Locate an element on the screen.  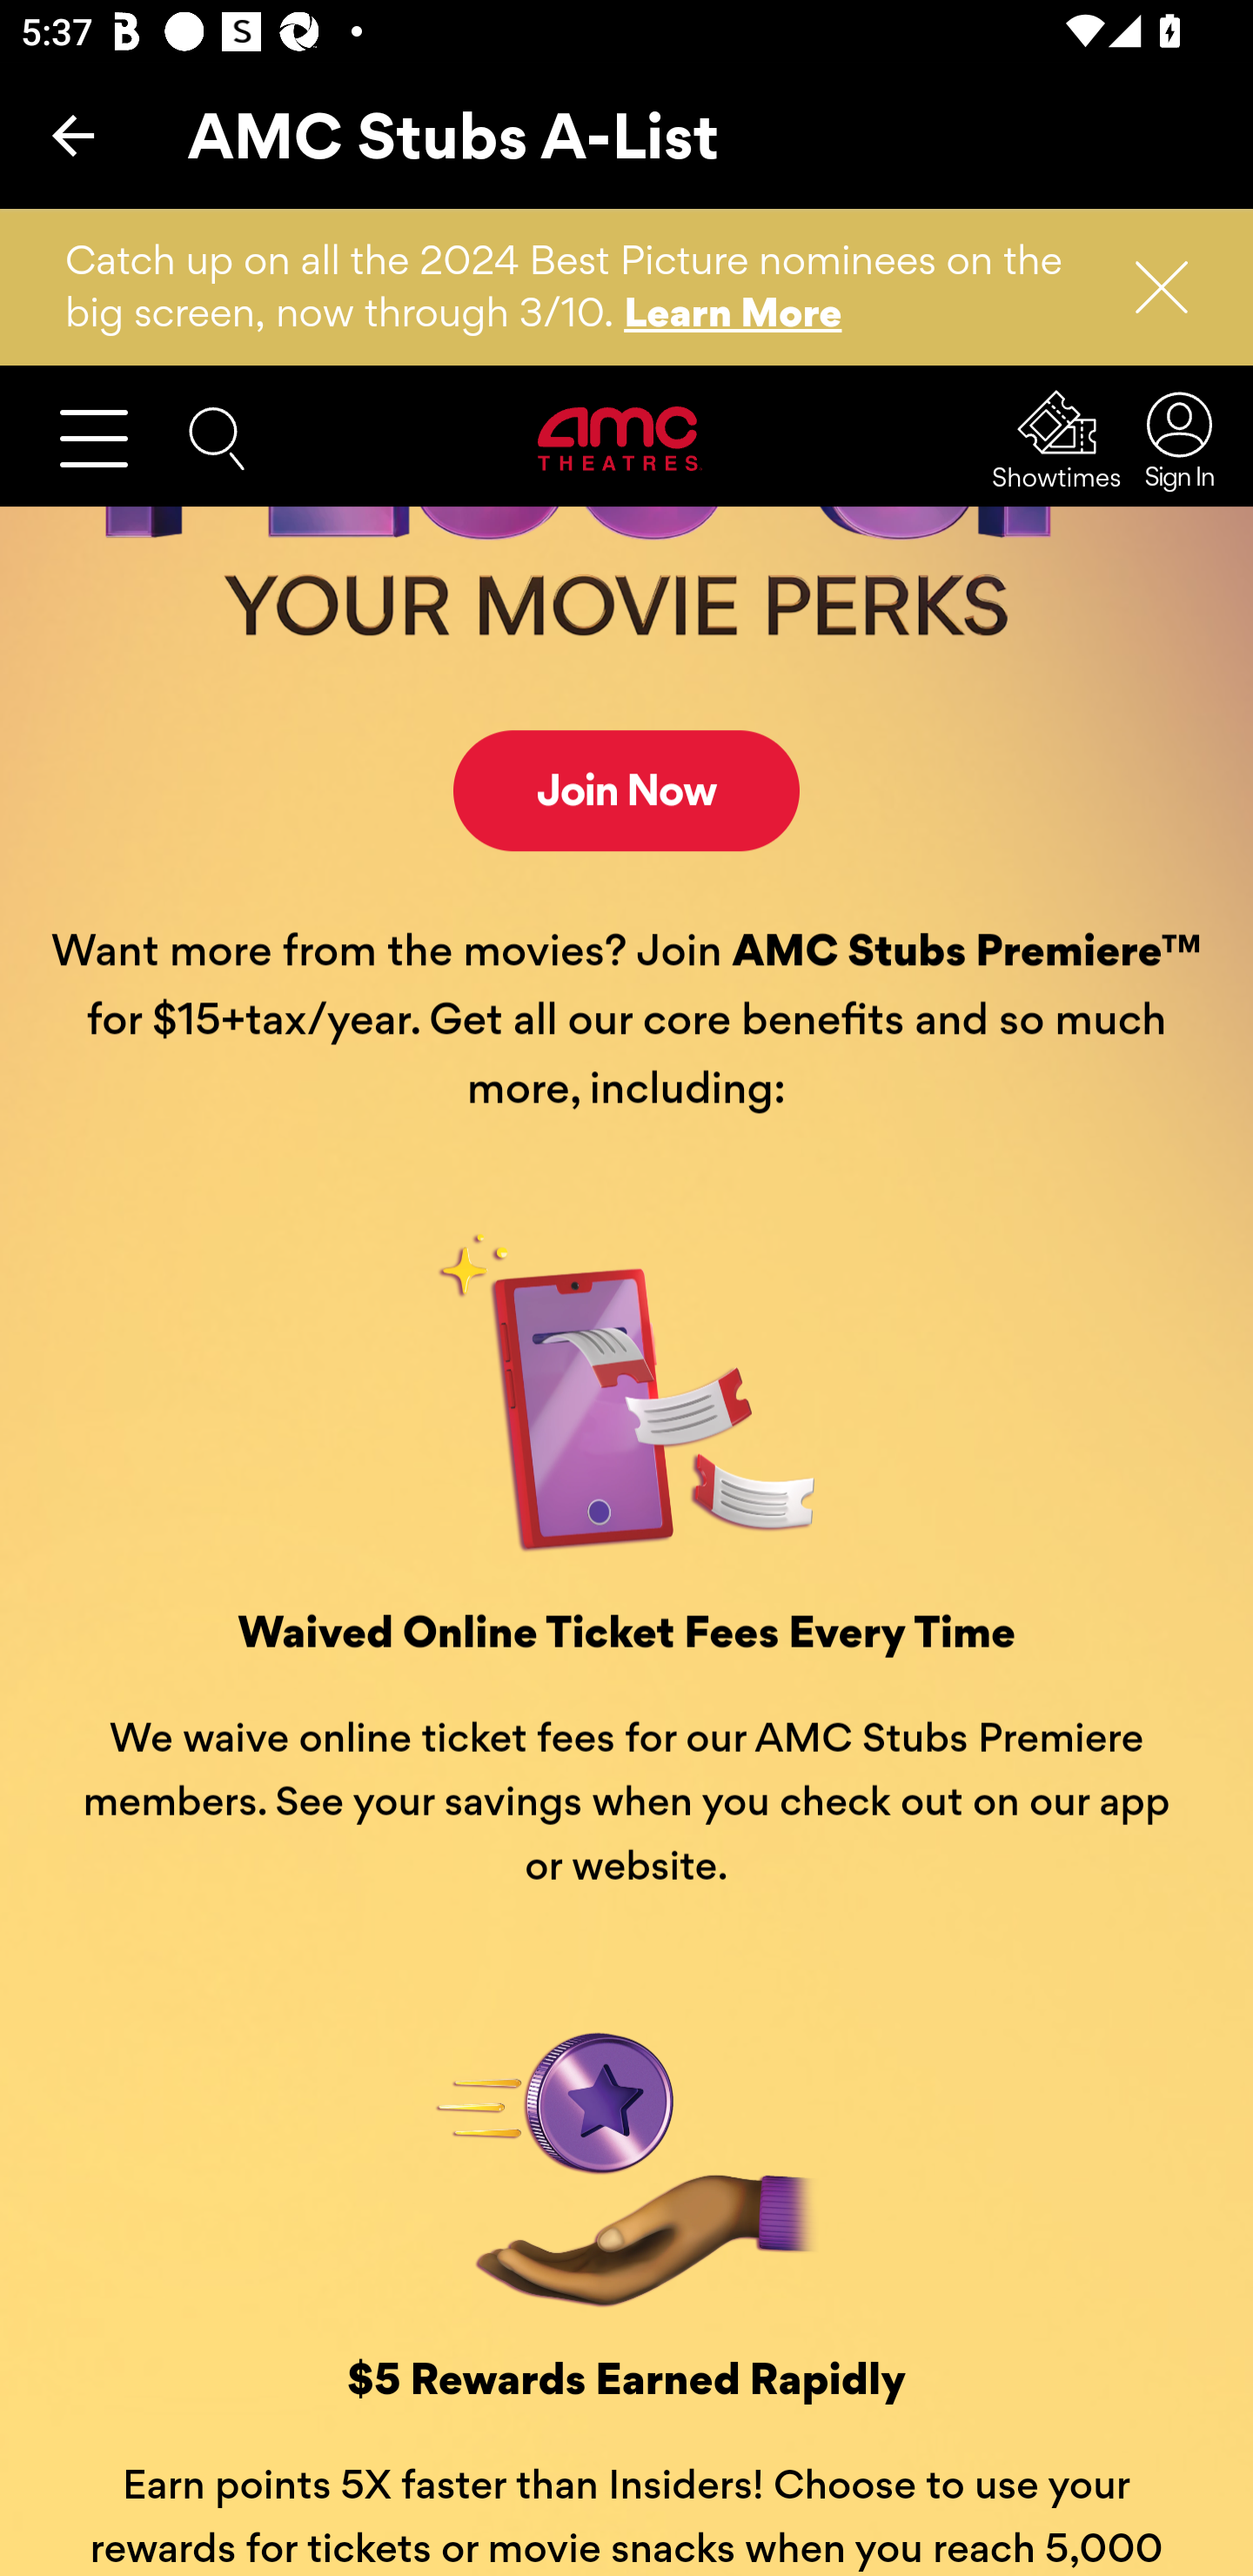
Sign In is located at coordinates (1171, 440).